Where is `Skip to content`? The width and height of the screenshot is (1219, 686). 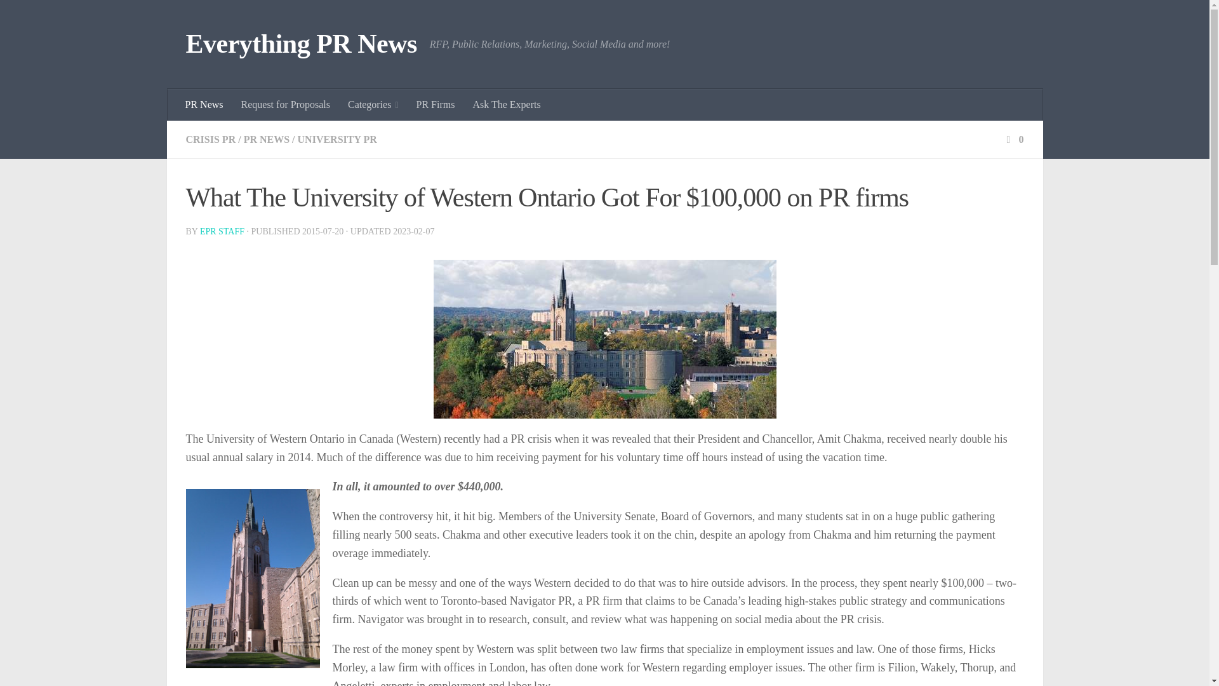 Skip to content is located at coordinates (50, 17).